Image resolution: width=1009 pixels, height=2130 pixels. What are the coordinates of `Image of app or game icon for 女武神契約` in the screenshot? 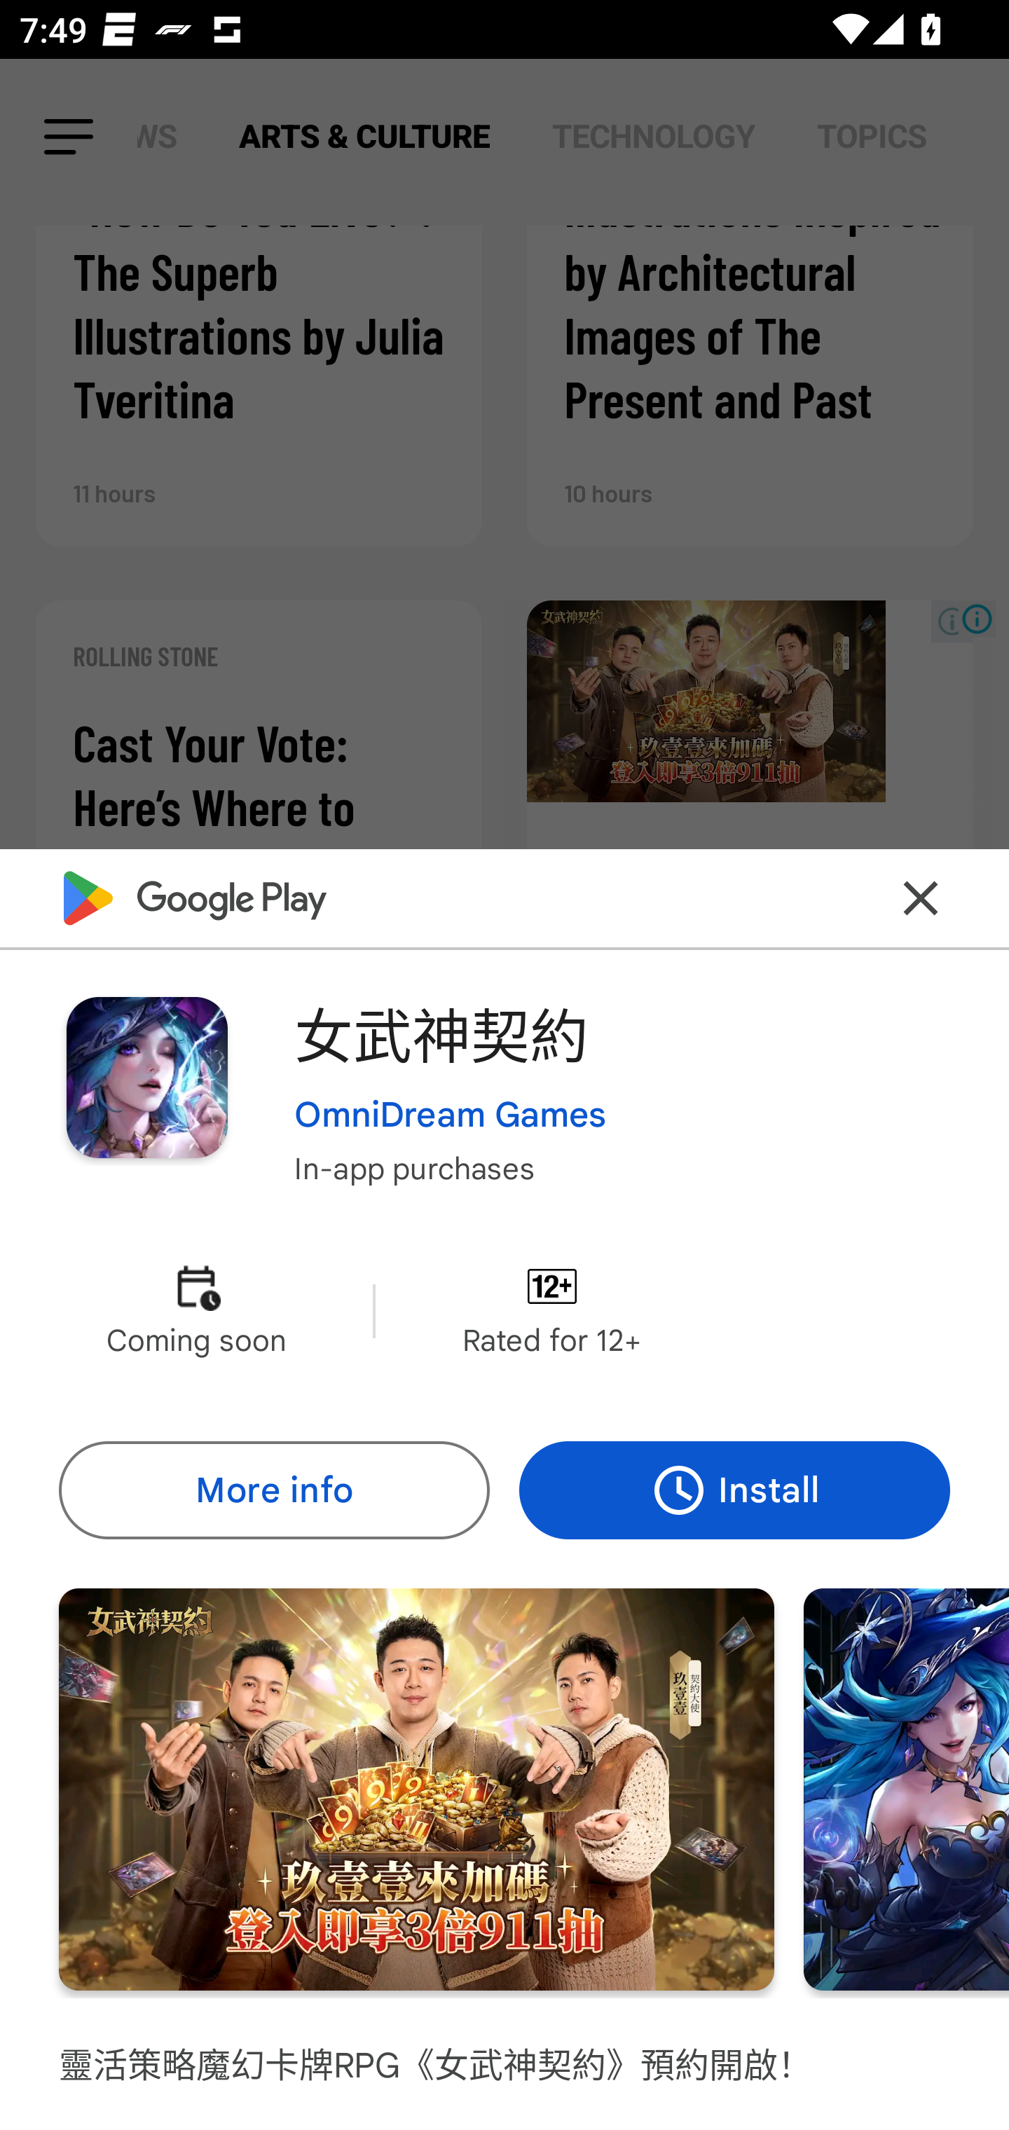 It's located at (146, 1076).